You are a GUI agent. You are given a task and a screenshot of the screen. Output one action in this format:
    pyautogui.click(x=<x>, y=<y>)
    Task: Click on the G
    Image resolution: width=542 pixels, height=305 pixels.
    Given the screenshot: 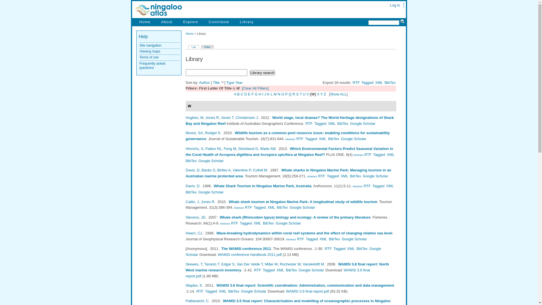 What is the action you would take?
    pyautogui.click(x=256, y=94)
    